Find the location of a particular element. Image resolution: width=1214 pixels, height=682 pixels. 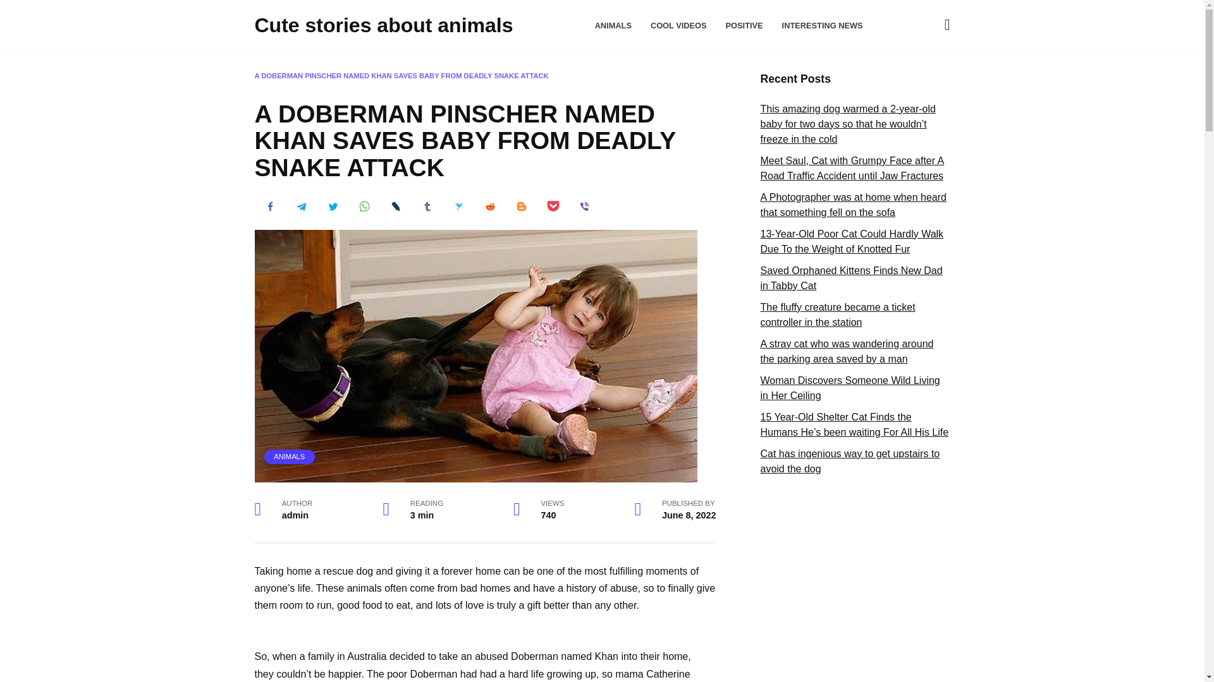

INTERESTING NEWS is located at coordinates (822, 25).